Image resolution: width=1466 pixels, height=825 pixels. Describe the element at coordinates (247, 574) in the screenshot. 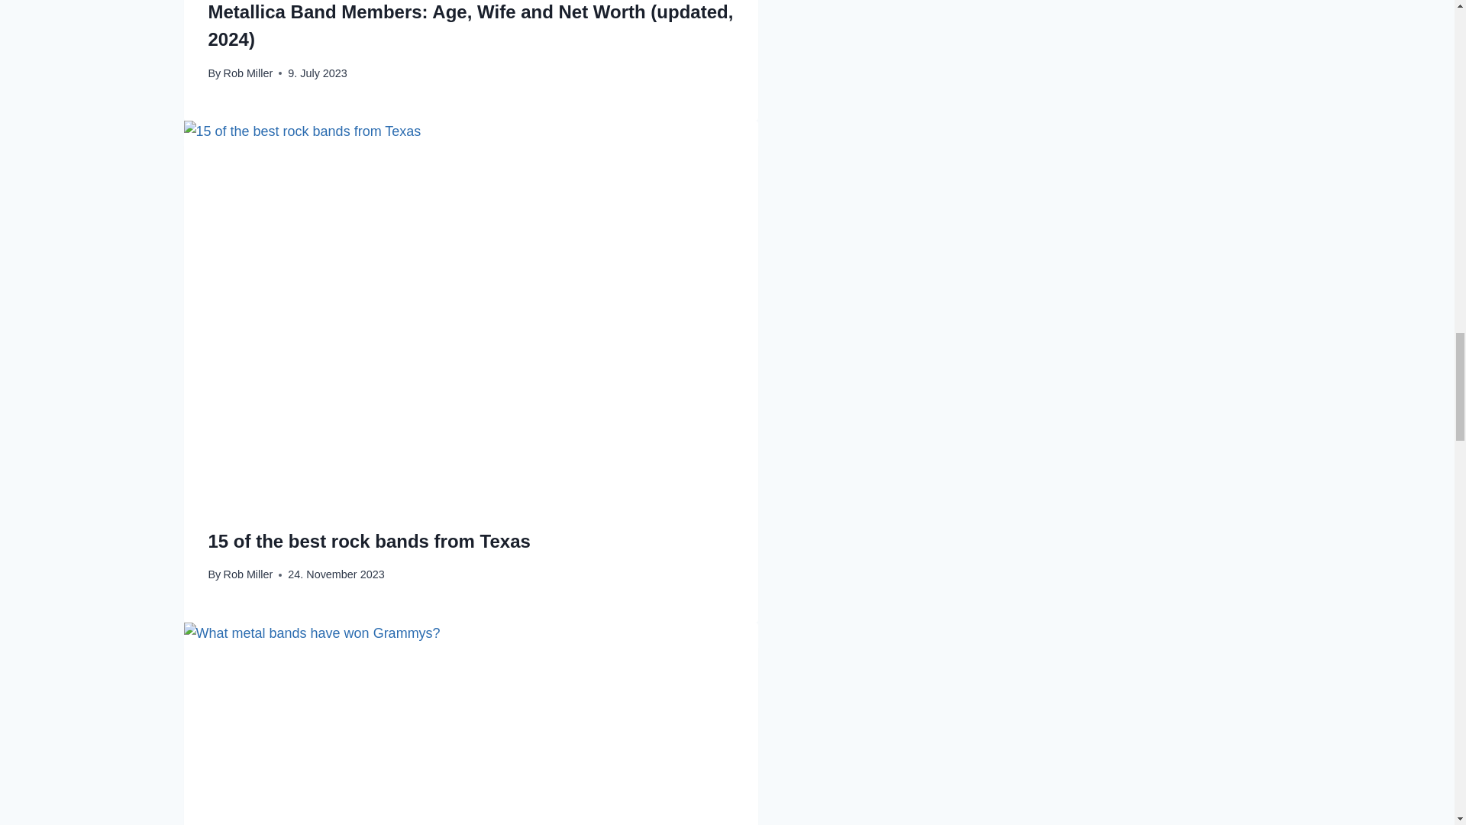

I see `Rob Miller` at that location.